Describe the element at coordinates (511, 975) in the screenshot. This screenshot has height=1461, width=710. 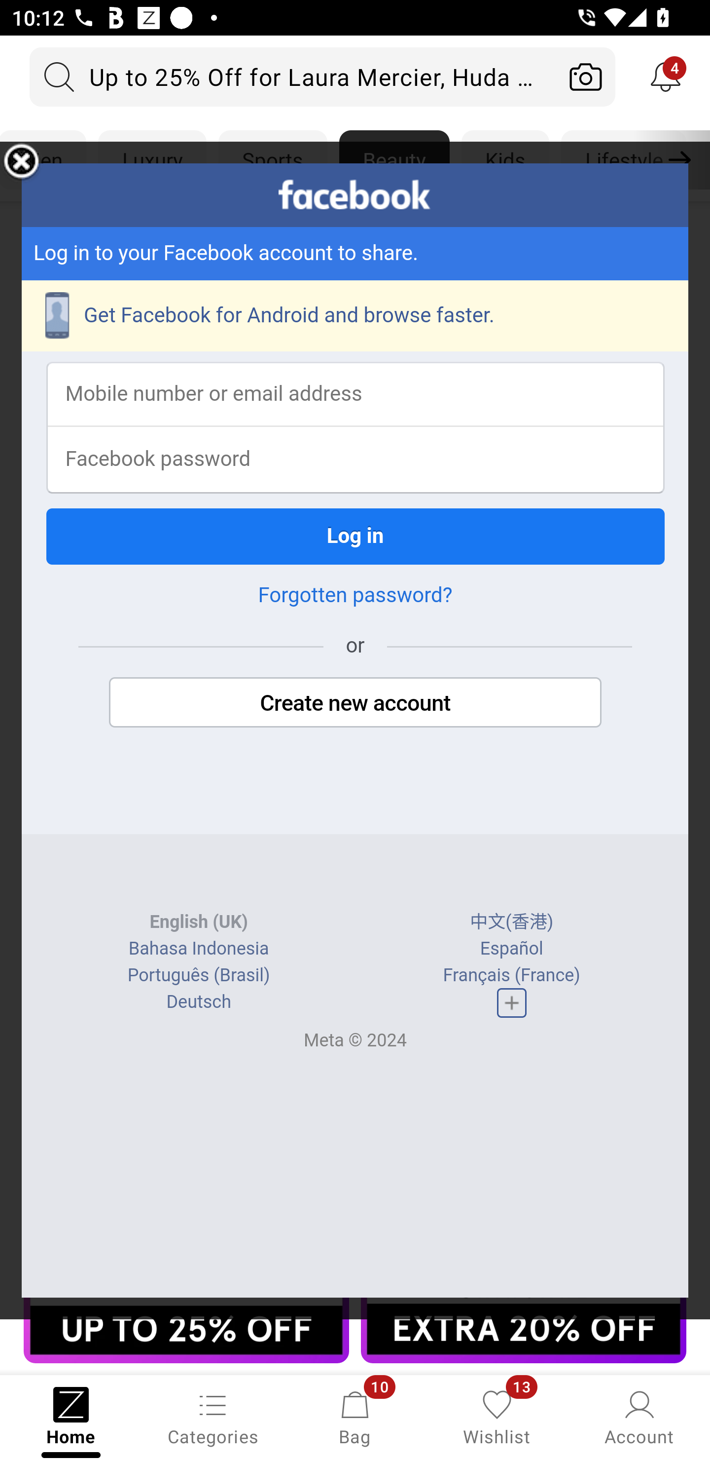
I see `Français (France)` at that location.